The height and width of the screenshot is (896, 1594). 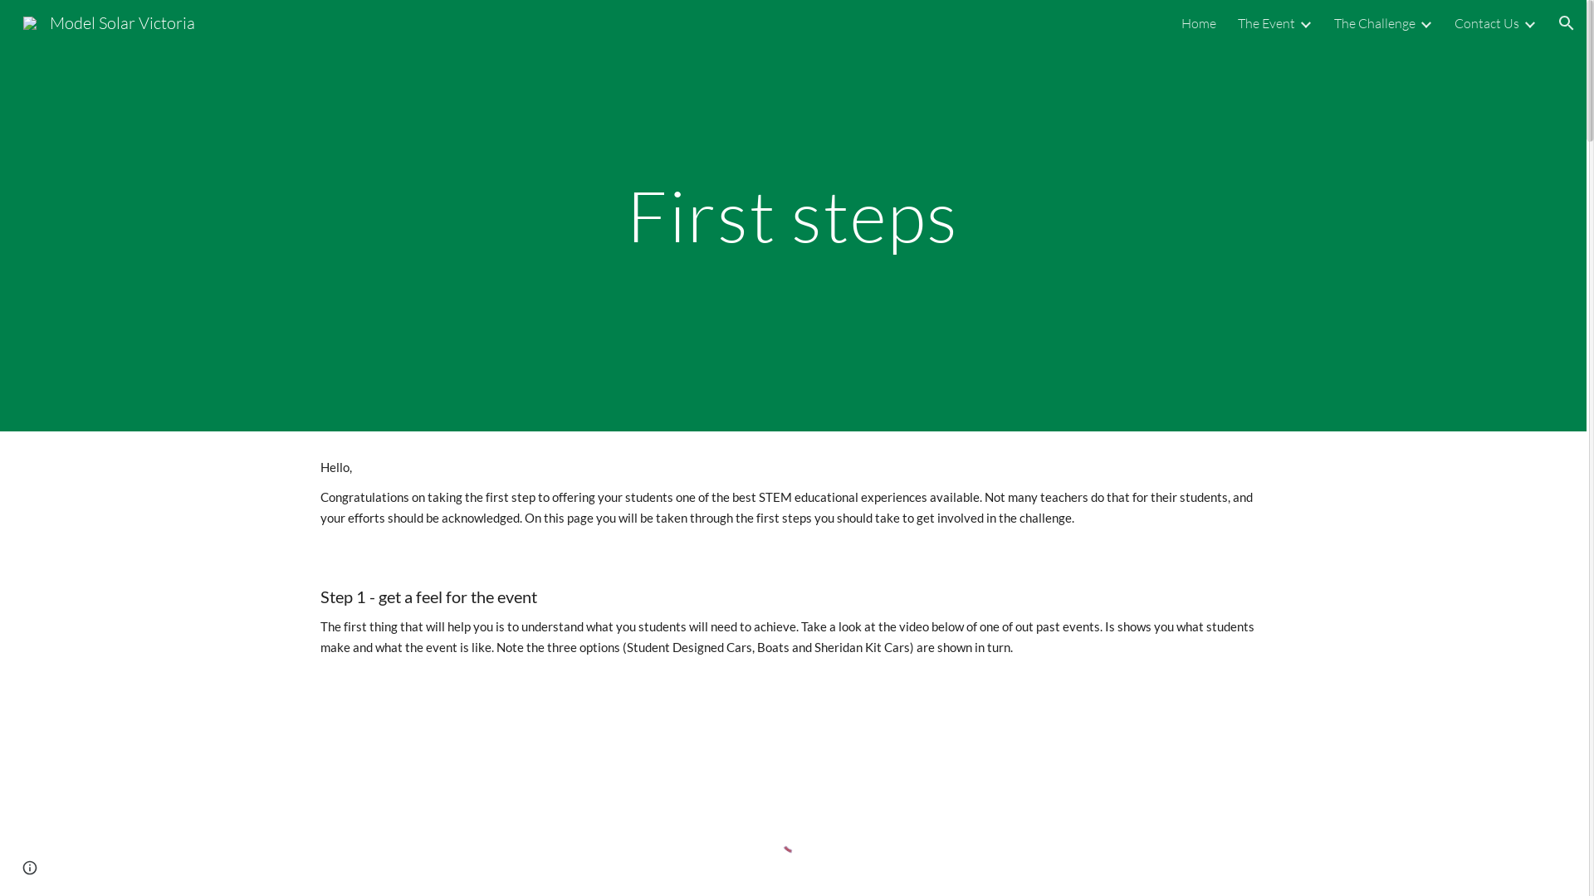 What do you see at coordinates (1425, 23) in the screenshot?
I see `Expand/Collapse` at bounding box center [1425, 23].